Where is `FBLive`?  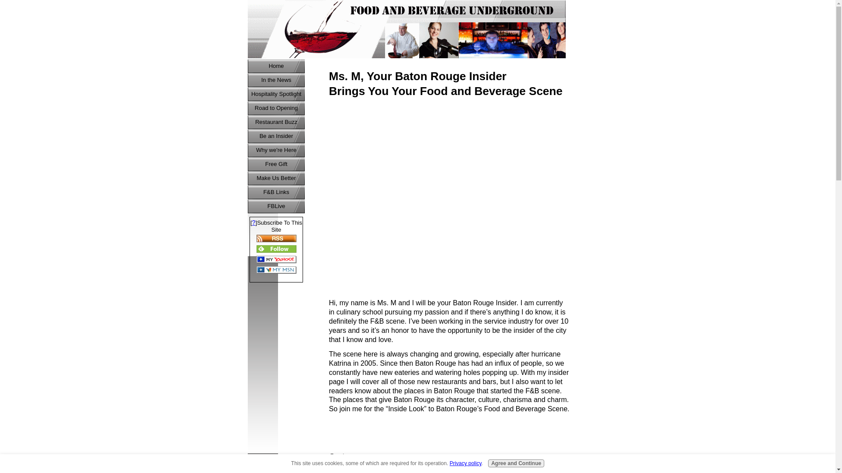
FBLive is located at coordinates (276, 206).